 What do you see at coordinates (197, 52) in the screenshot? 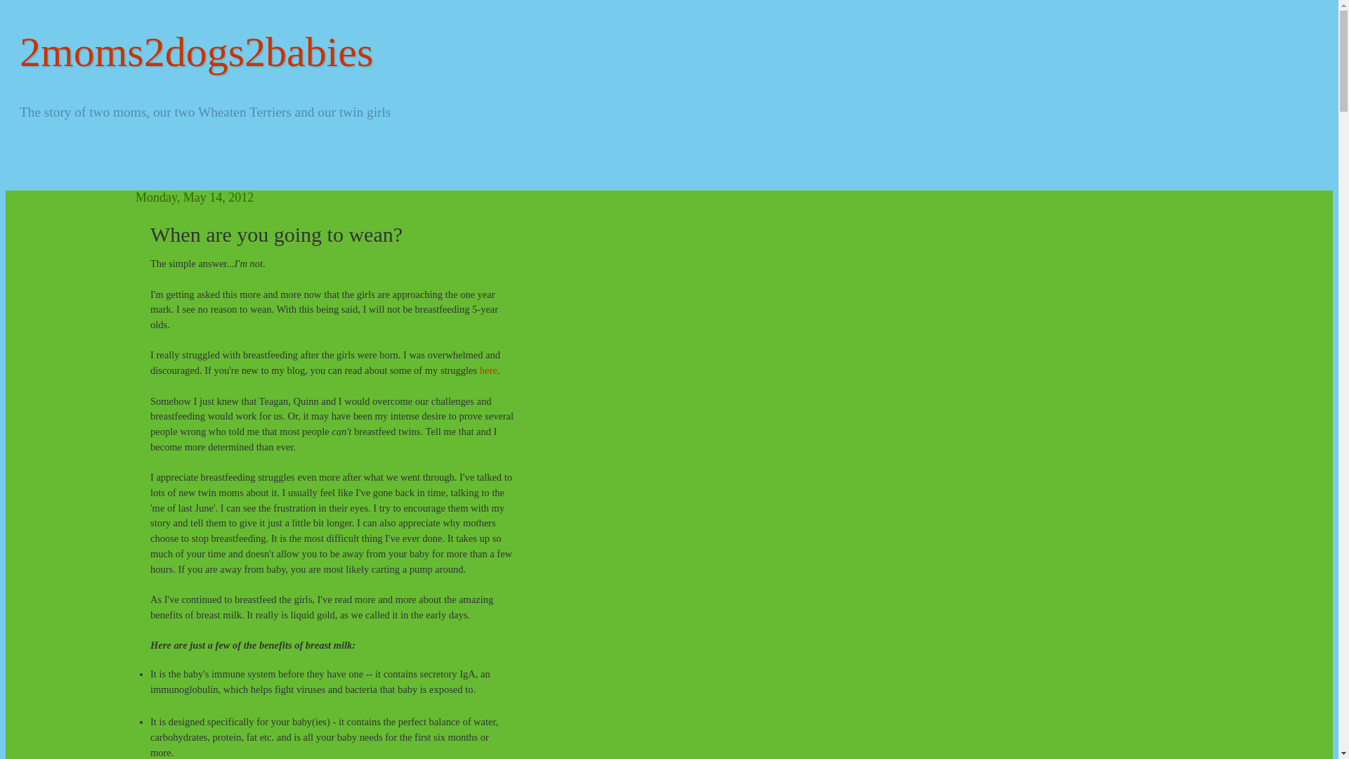
I see `2moms2dogs2babies` at bounding box center [197, 52].